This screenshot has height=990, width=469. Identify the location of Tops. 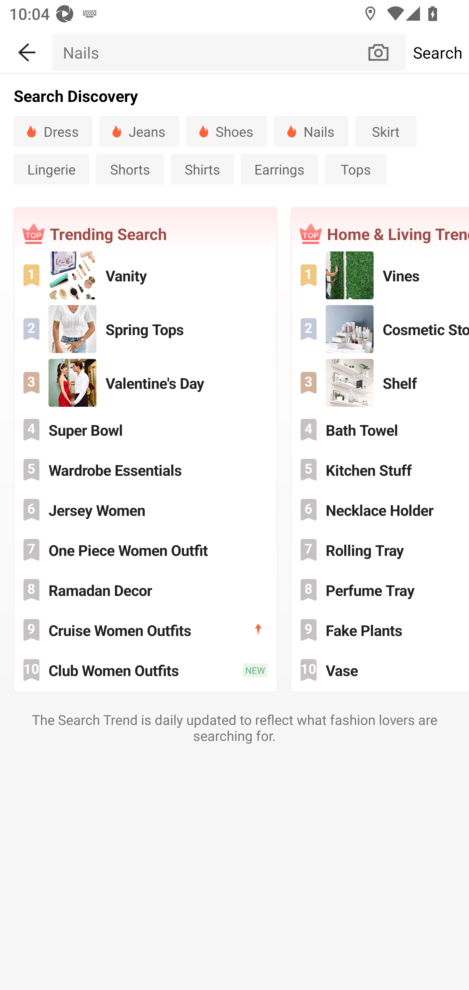
(356, 169).